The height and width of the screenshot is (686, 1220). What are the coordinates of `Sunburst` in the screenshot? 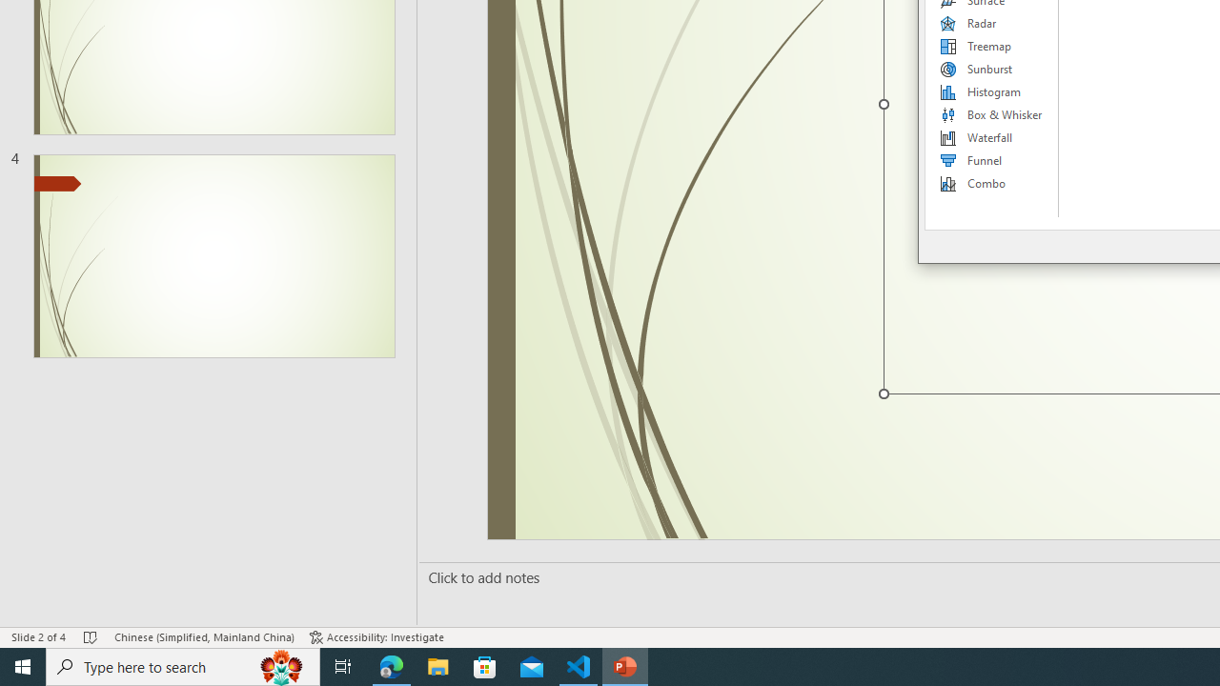 It's located at (992, 69).